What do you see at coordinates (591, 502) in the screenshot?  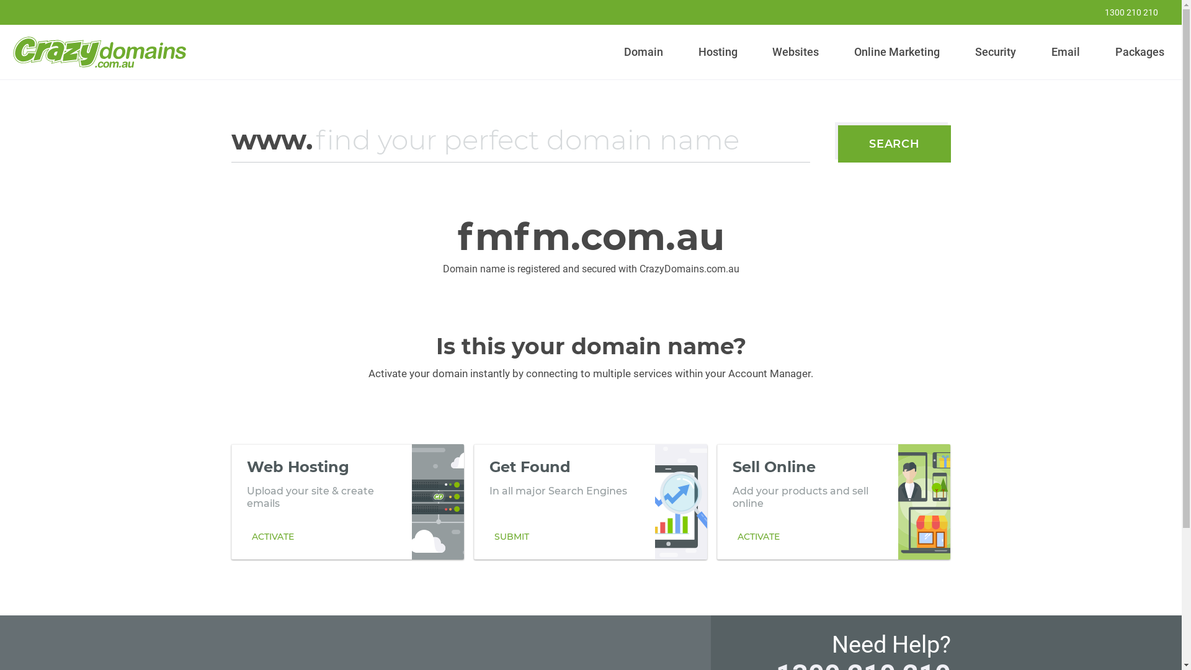 I see `Get Found
In all major Search Engines
SUBMIT` at bounding box center [591, 502].